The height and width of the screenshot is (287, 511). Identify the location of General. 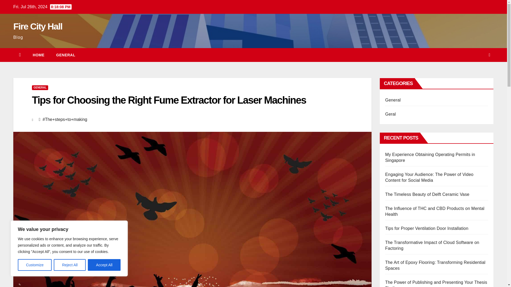
(65, 55).